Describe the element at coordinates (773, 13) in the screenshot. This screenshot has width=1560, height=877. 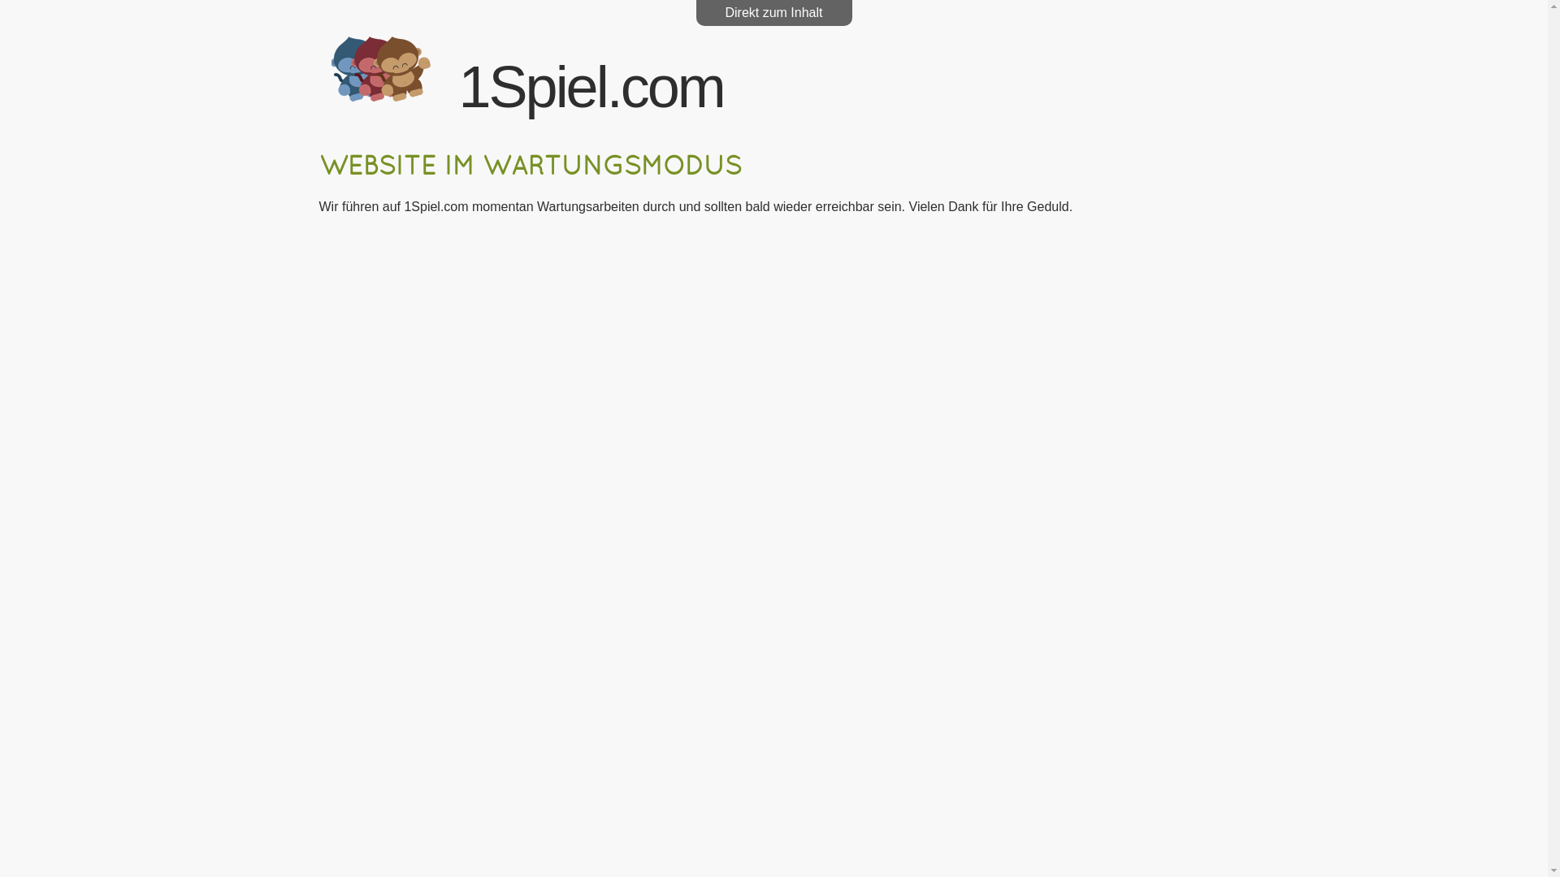
I see `Direkt zum Inhalt` at that location.